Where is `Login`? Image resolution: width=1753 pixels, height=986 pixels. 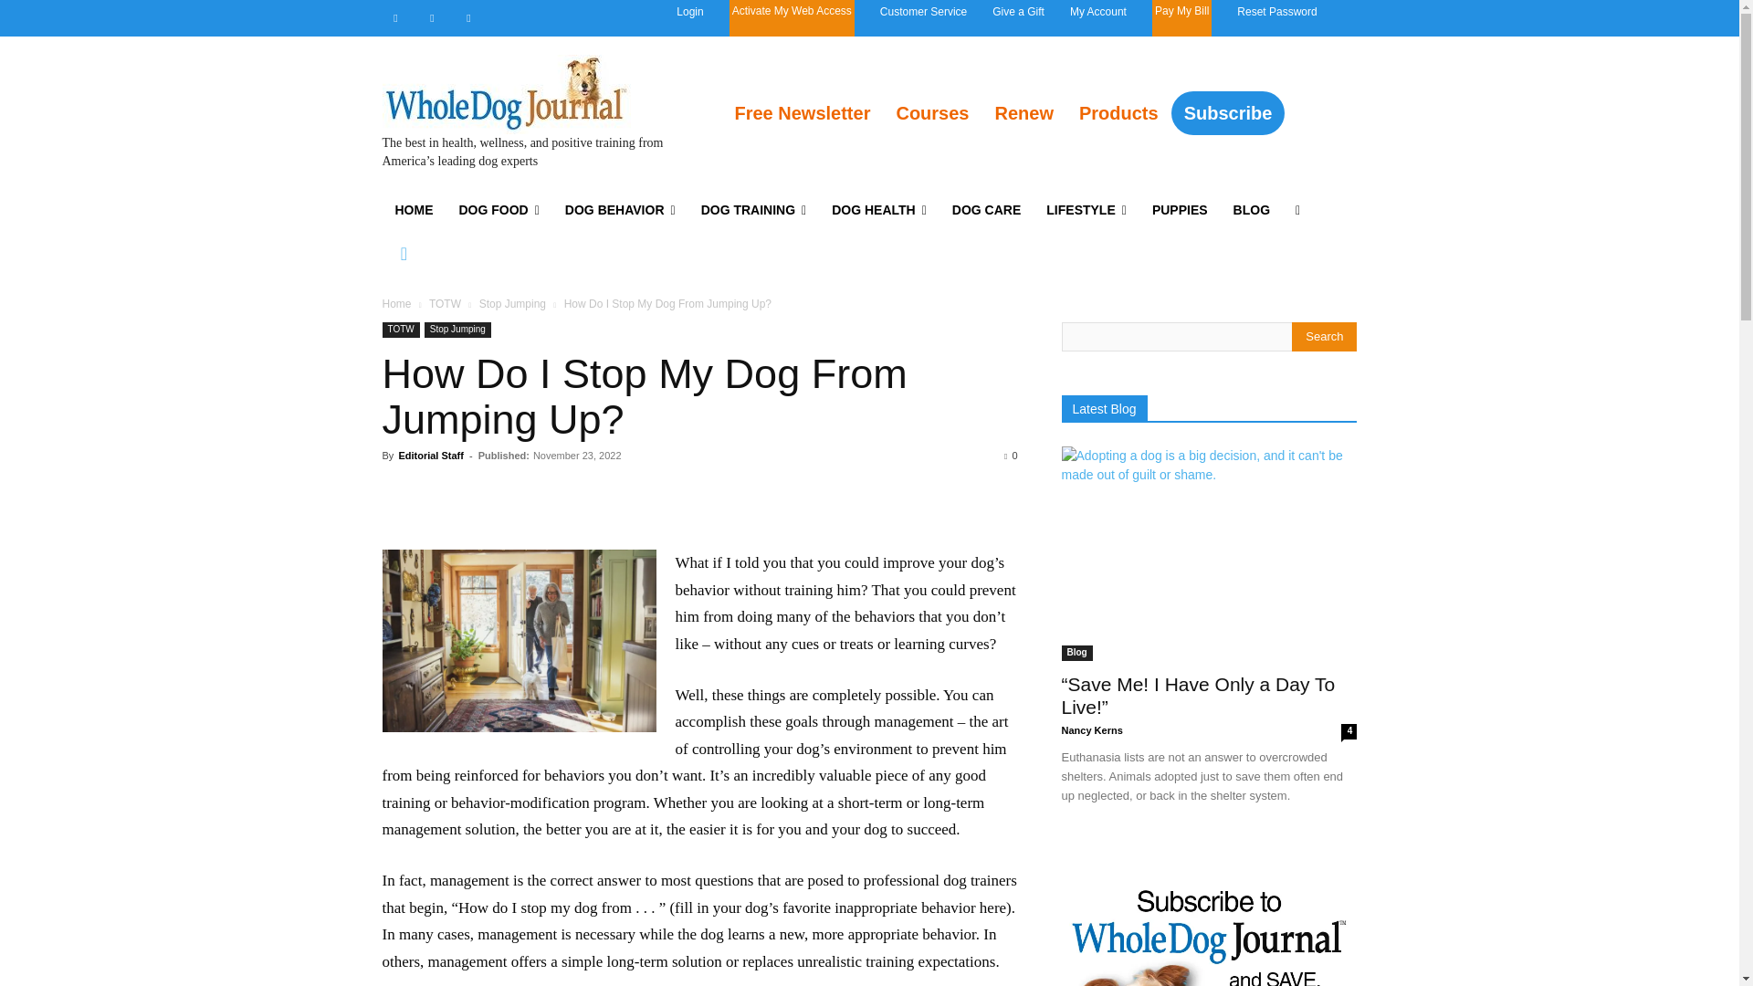
Login is located at coordinates (689, 11).